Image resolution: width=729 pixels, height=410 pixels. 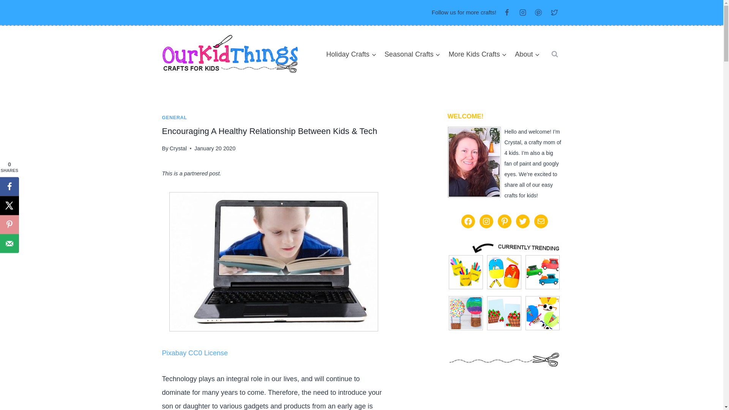 What do you see at coordinates (351, 54) in the screenshot?
I see `Holiday Crafts` at bounding box center [351, 54].